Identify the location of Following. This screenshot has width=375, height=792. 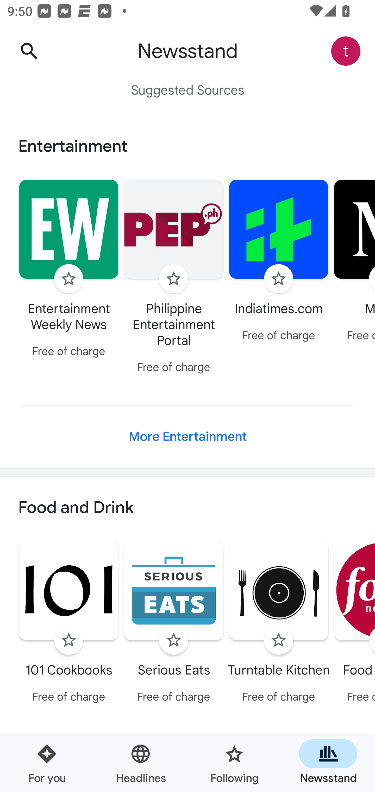
(234, 763).